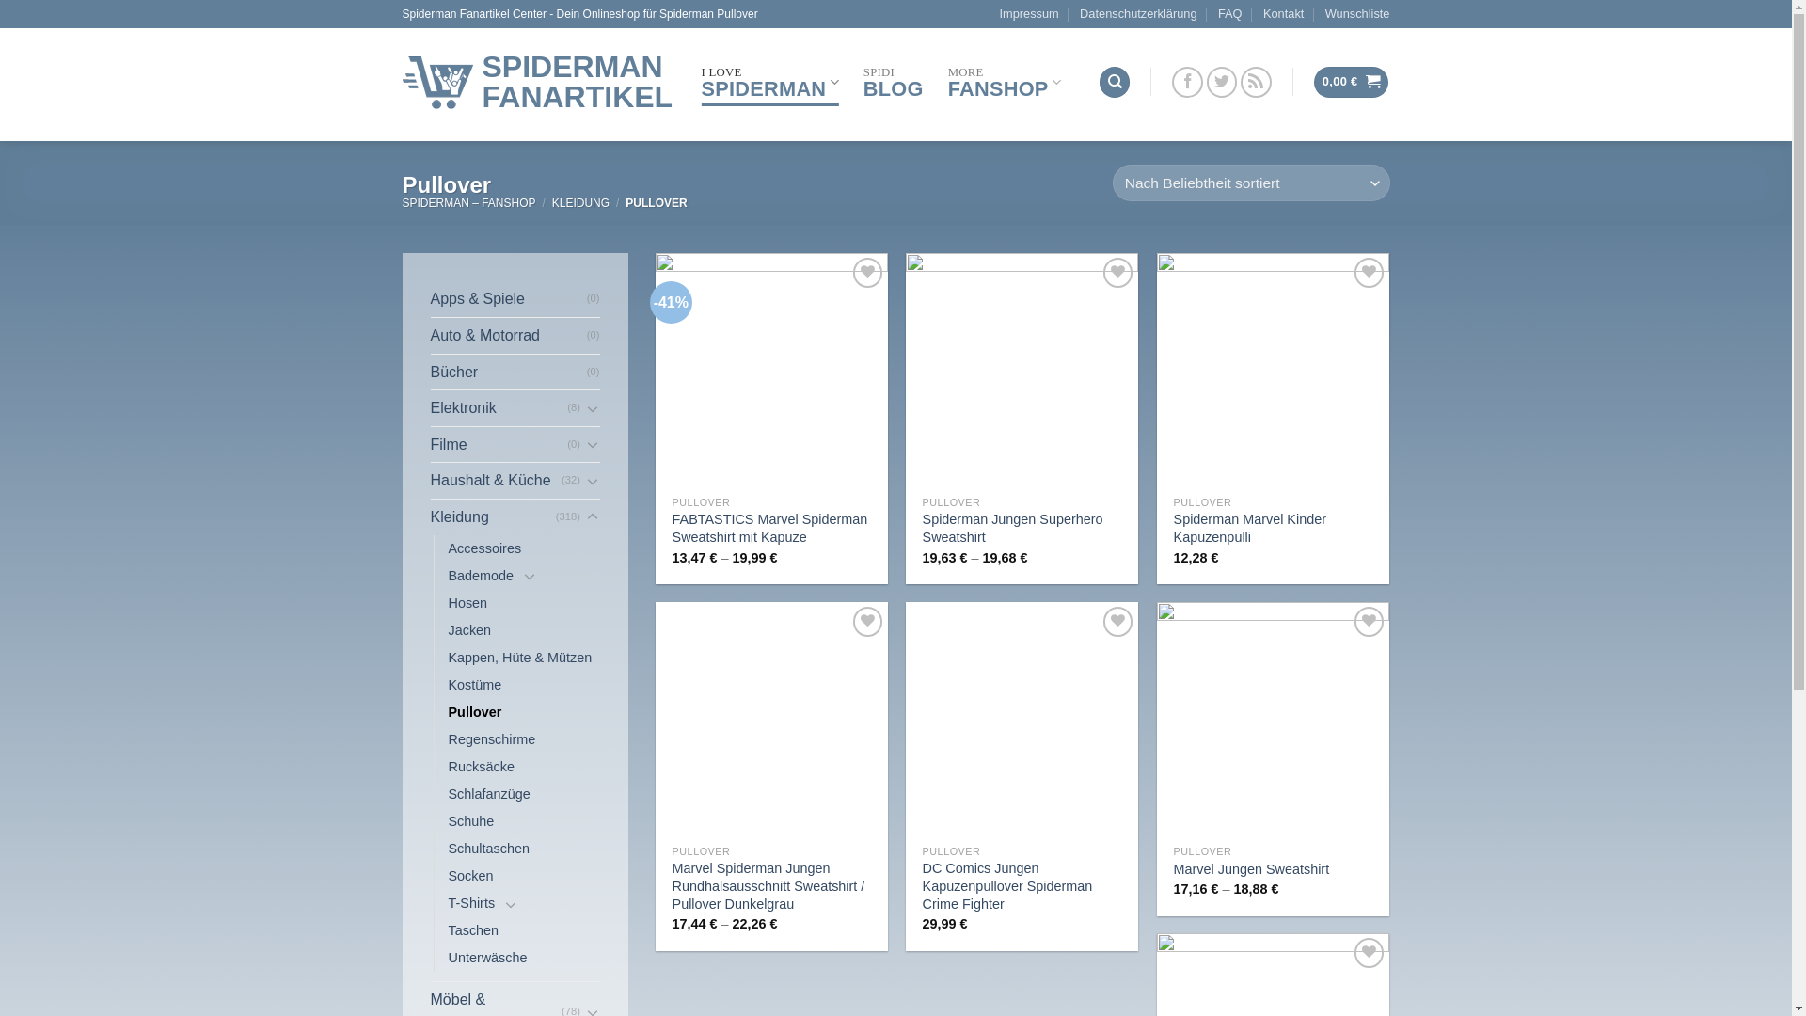 The height and width of the screenshot is (1016, 1806). What do you see at coordinates (467, 604) in the screenshot?
I see `Hosen` at bounding box center [467, 604].